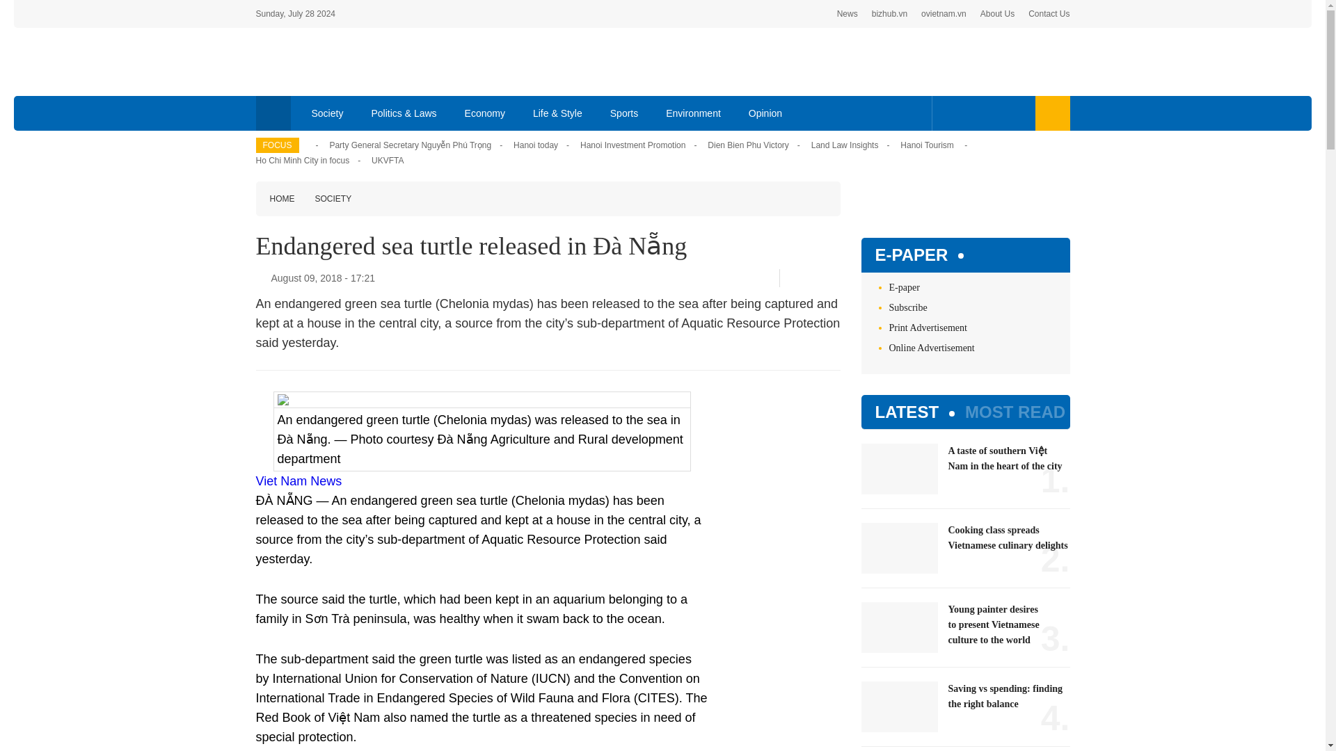  Describe the element at coordinates (794, 278) in the screenshot. I see `Facebook` at that location.